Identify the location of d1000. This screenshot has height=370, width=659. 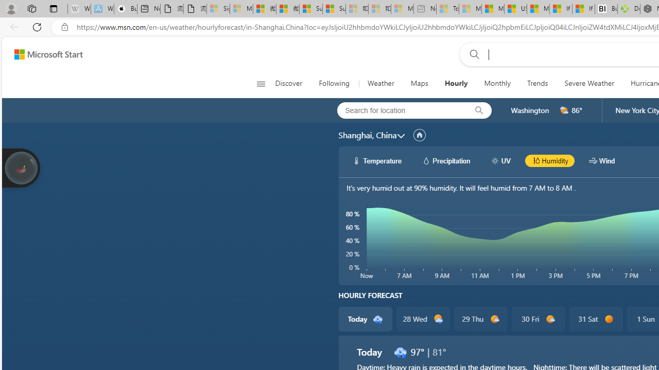
(550, 319).